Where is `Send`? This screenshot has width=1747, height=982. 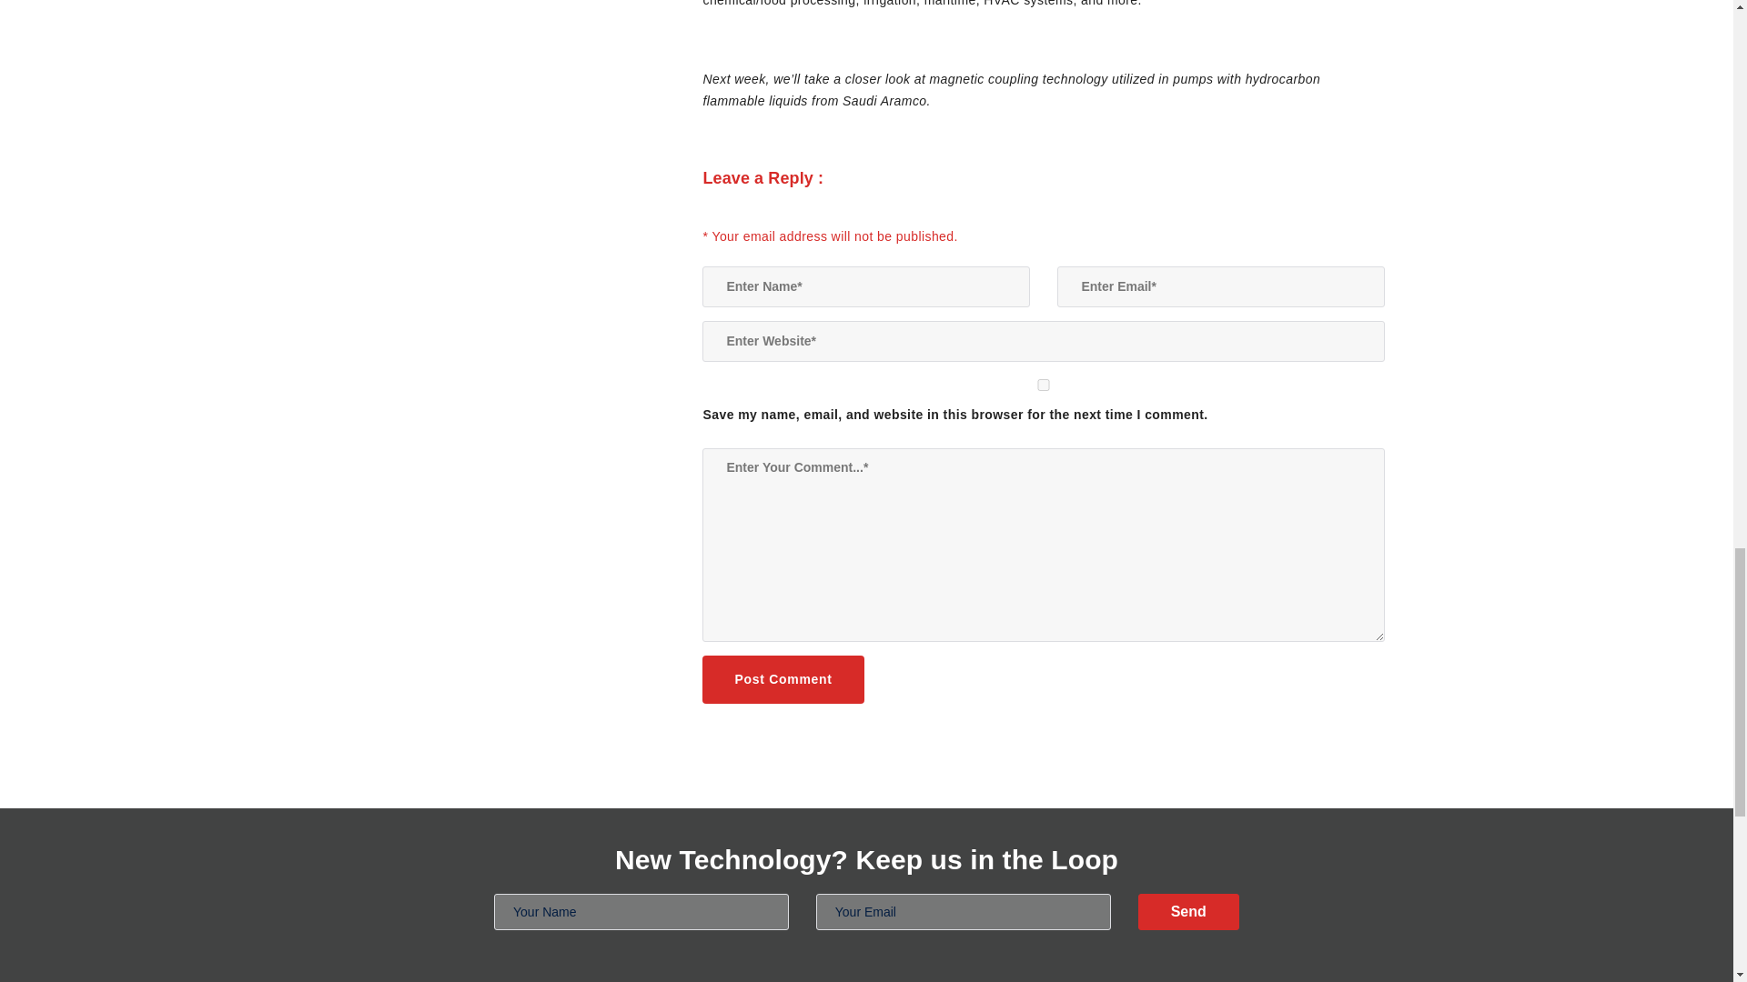 Send is located at coordinates (1187, 911).